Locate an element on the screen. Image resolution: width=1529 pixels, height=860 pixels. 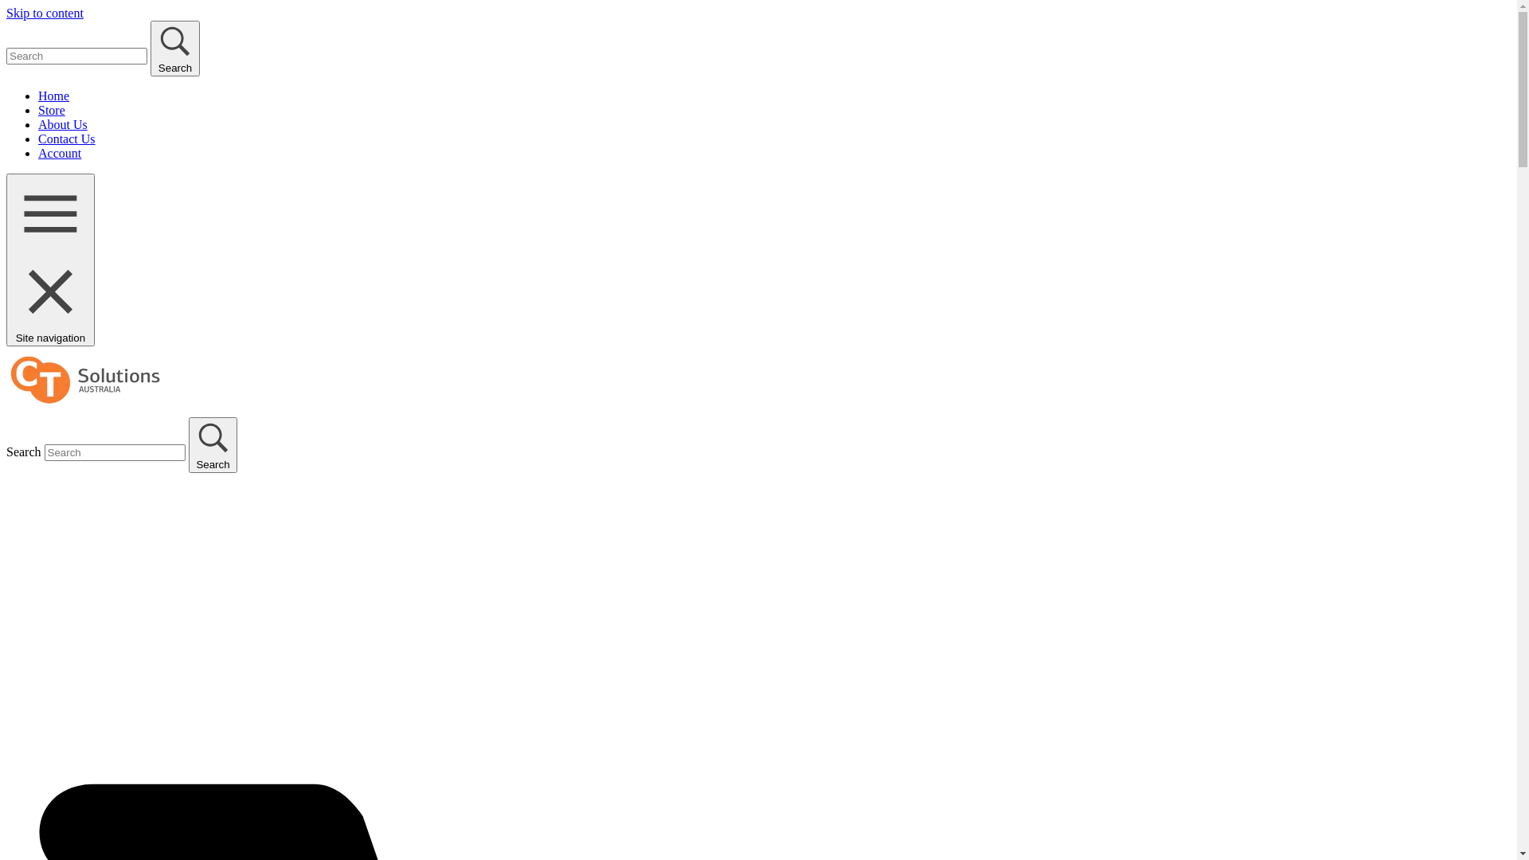
Search is located at coordinates (175, 49).